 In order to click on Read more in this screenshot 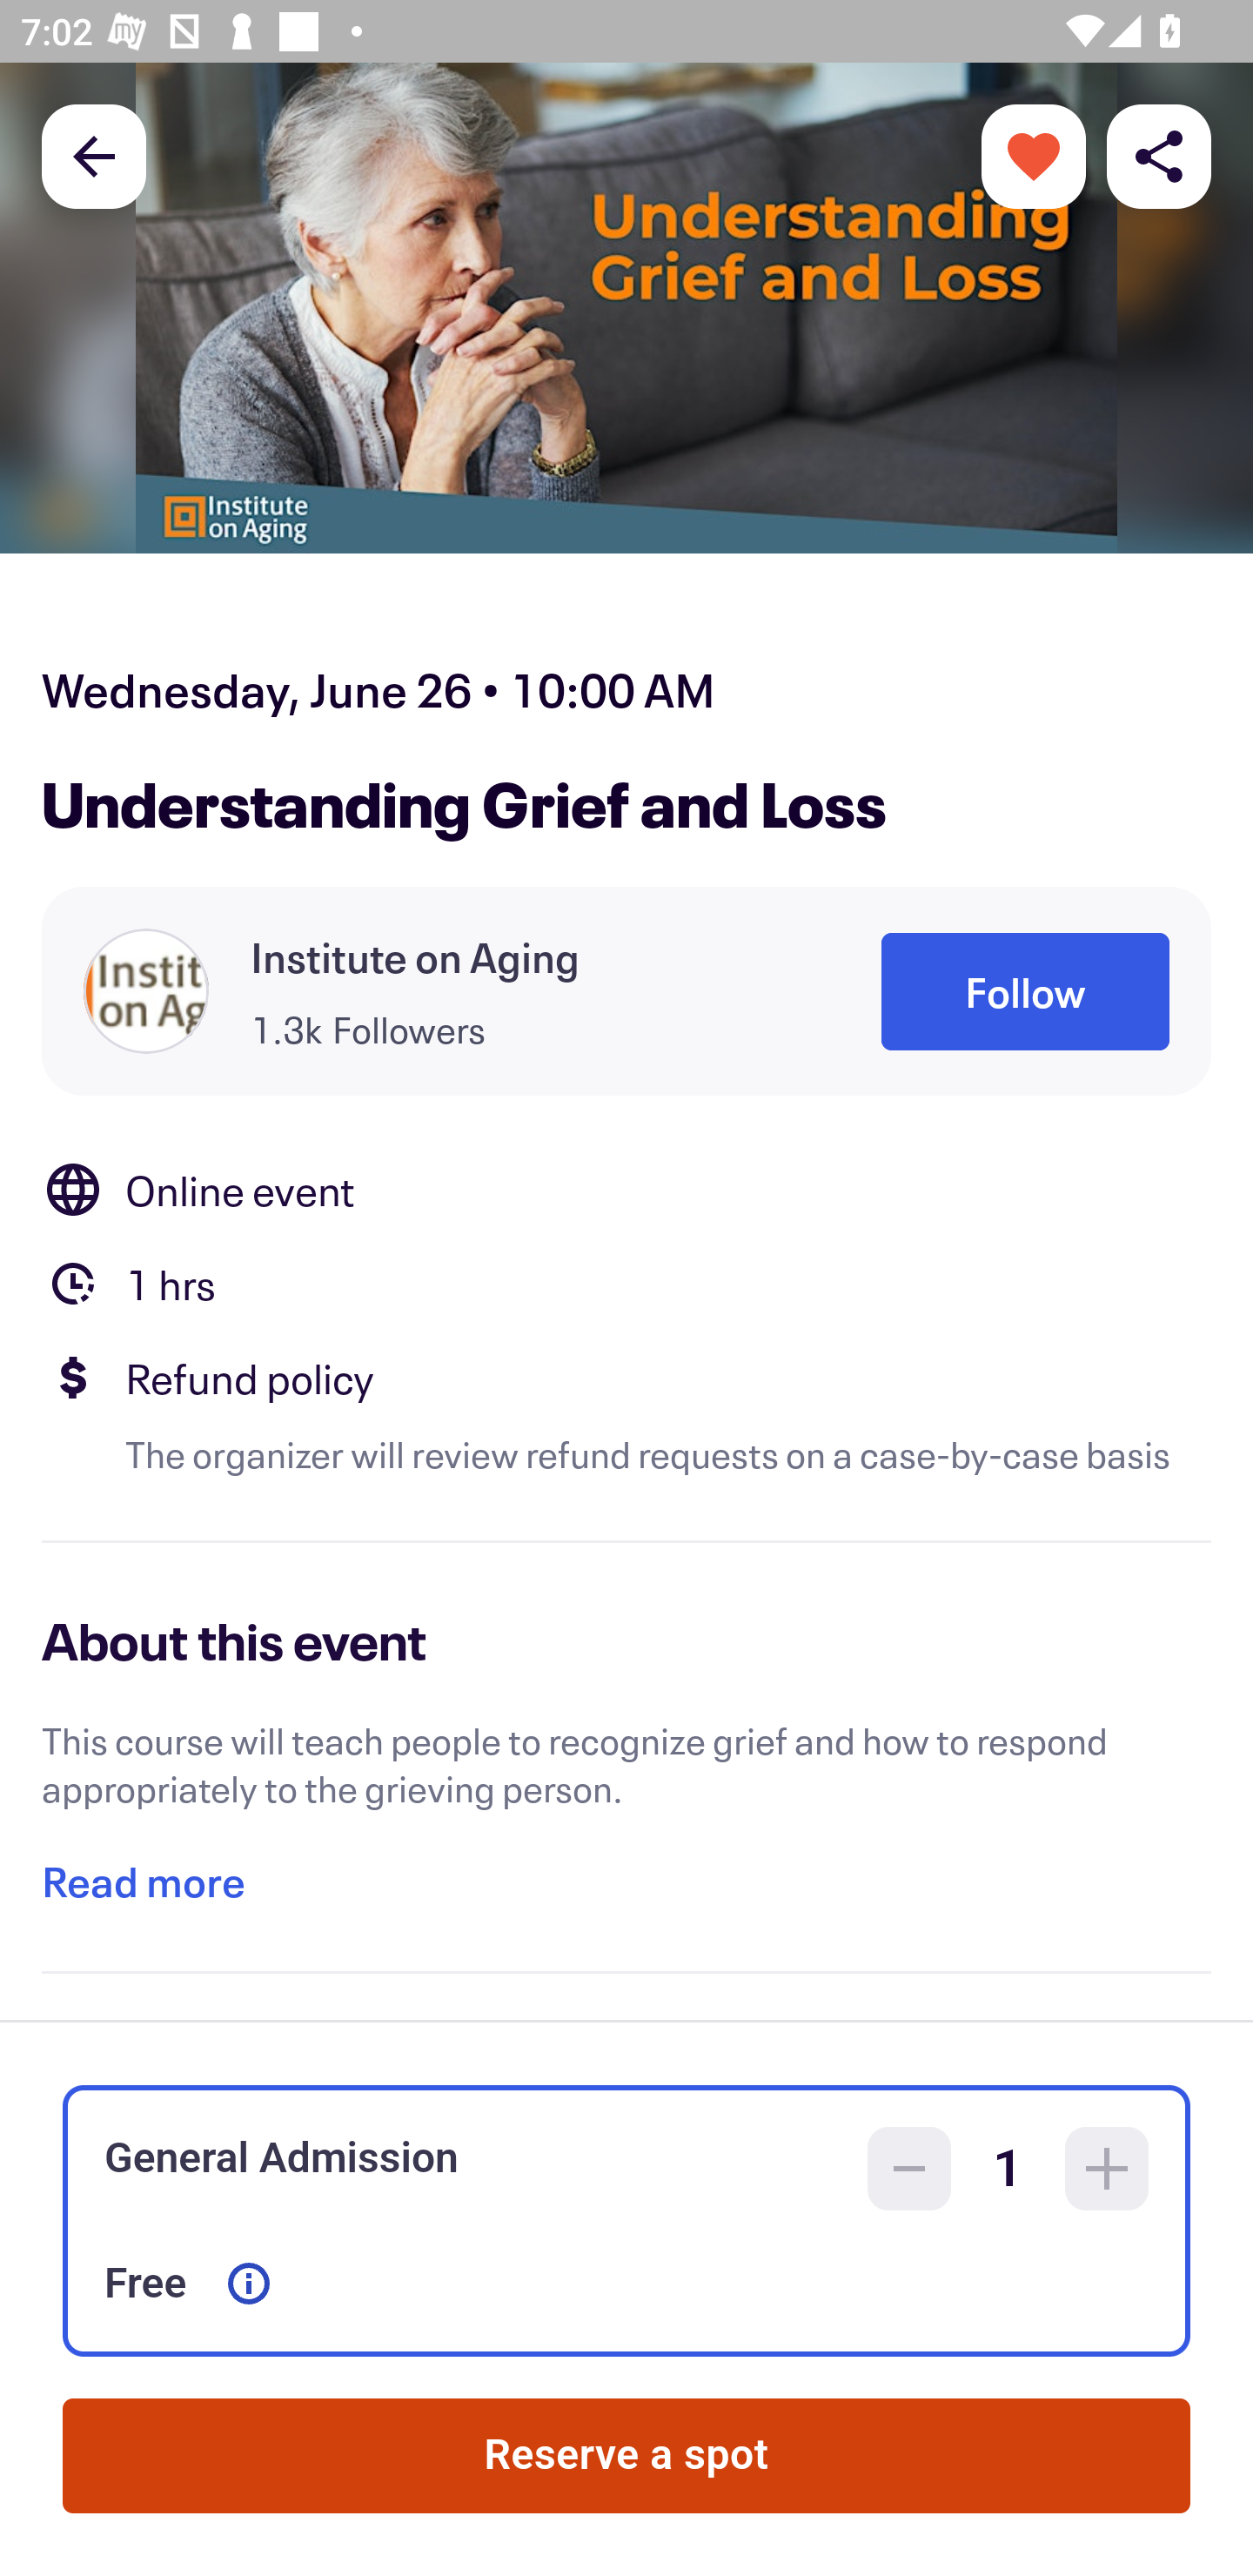, I will do `click(143, 1882)`.